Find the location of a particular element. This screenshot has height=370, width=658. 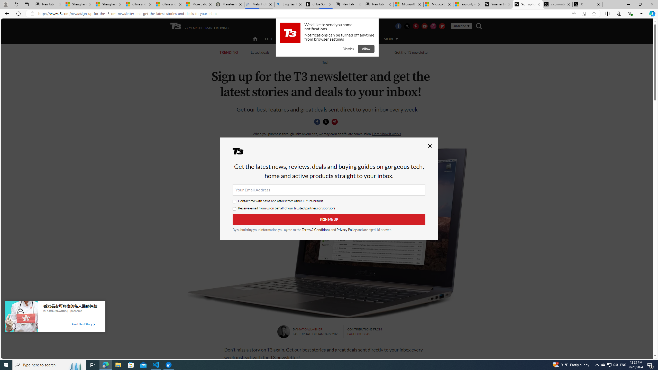

Sign me up is located at coordinates (329, 219).